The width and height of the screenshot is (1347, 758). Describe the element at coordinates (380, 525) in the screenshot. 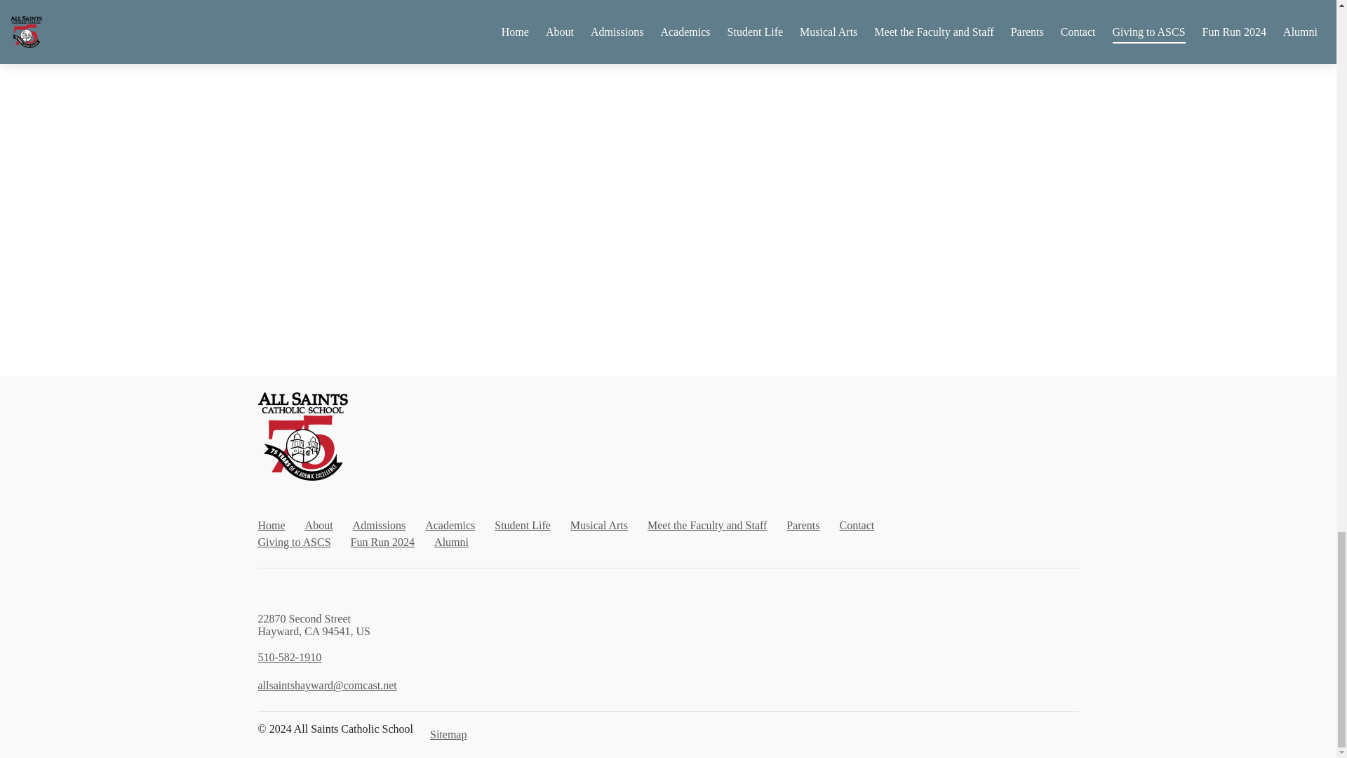

I see `Admissions` at that location.